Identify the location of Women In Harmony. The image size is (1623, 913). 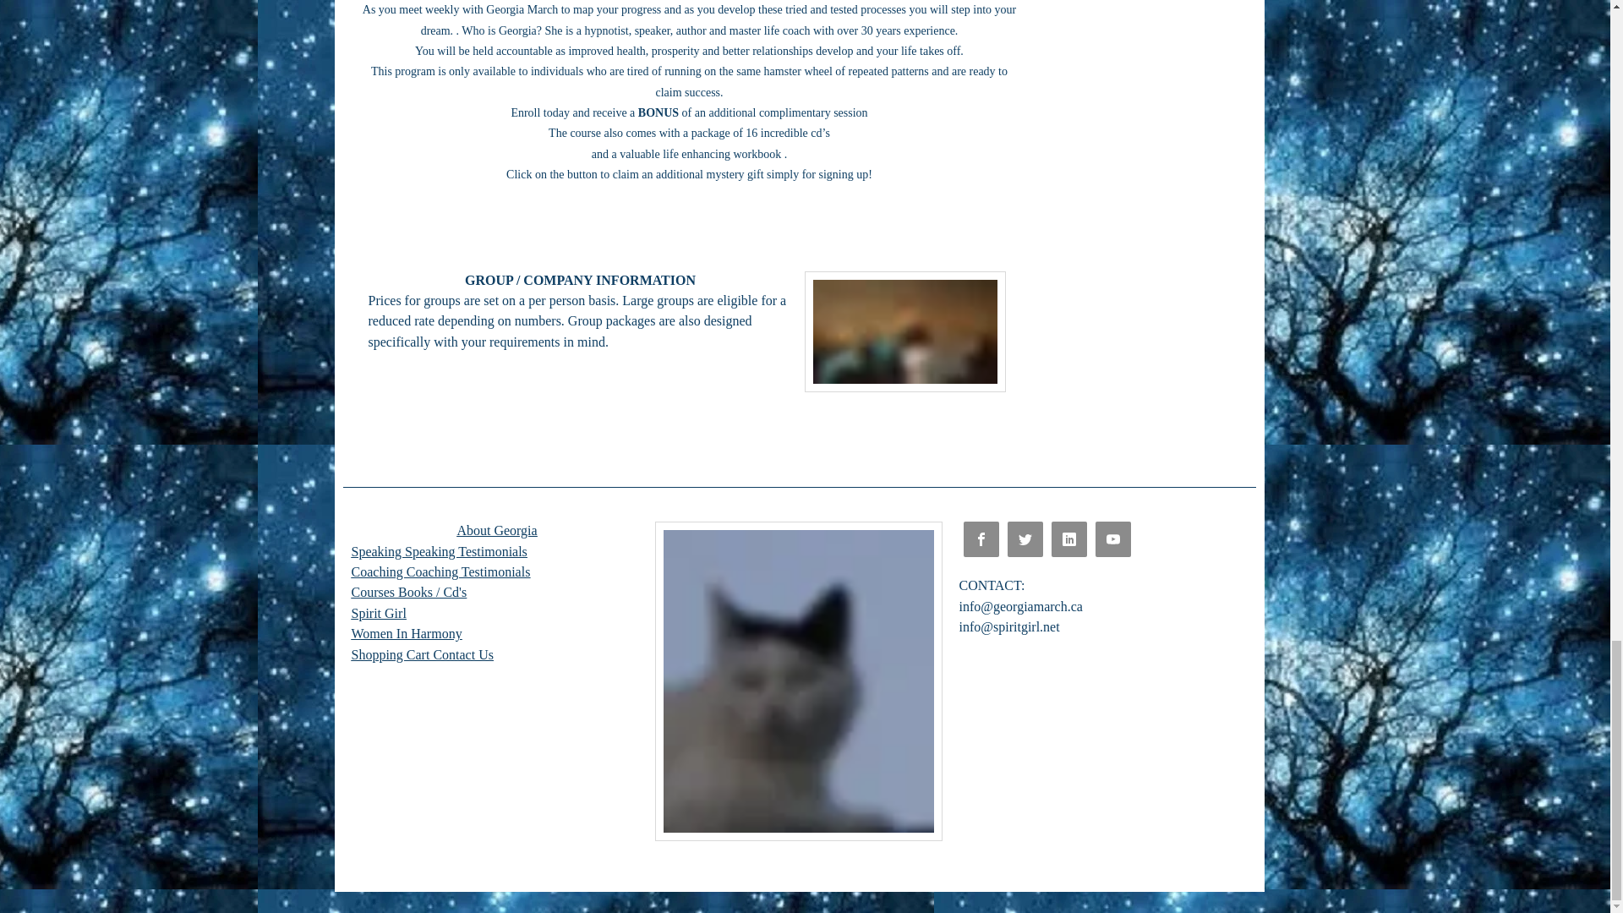
(407, 633).